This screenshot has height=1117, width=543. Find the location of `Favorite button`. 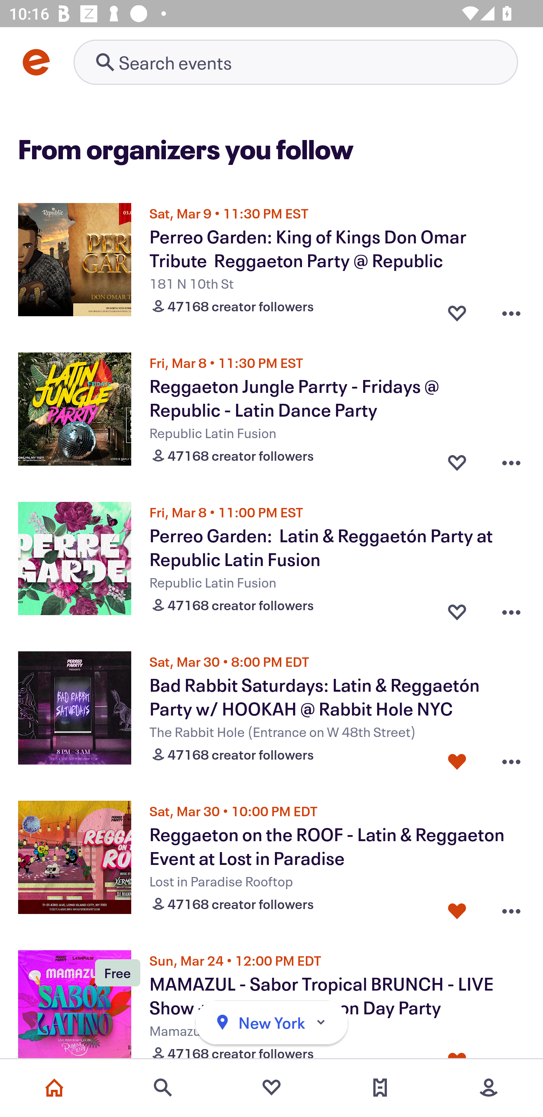

Favorite button is located at coordinates (457, 908).